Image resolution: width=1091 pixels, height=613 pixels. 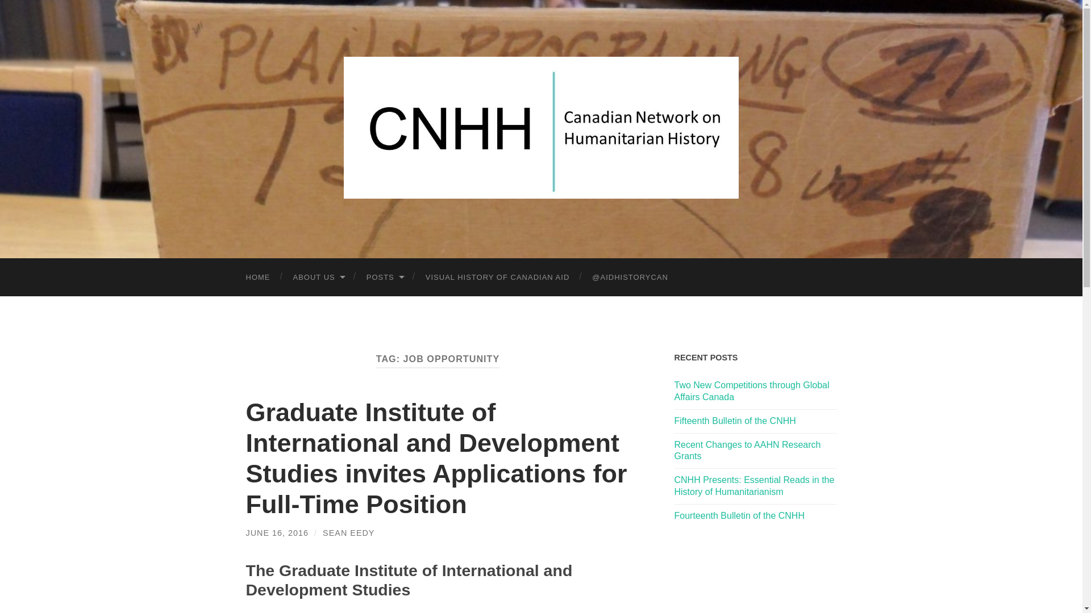 I want to click on Fifteenth Bulletin of the CNHH, so click(x=734, y=421).